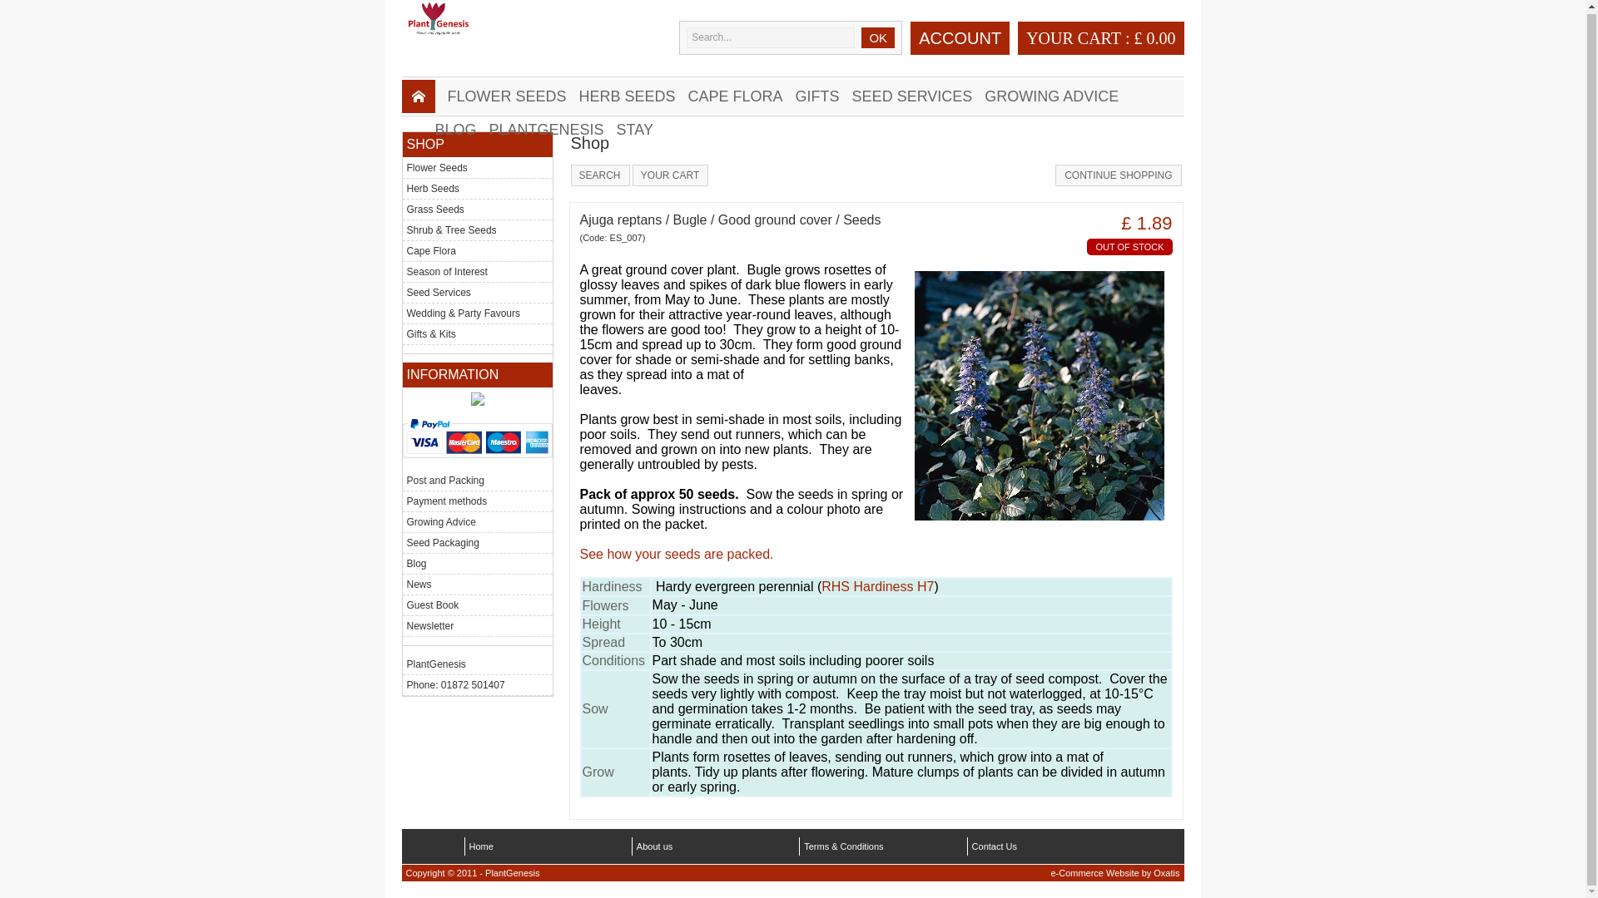  Describe the element at coordinates (960, 41) in the screenshot. I see `ACCOUNT` at that location.